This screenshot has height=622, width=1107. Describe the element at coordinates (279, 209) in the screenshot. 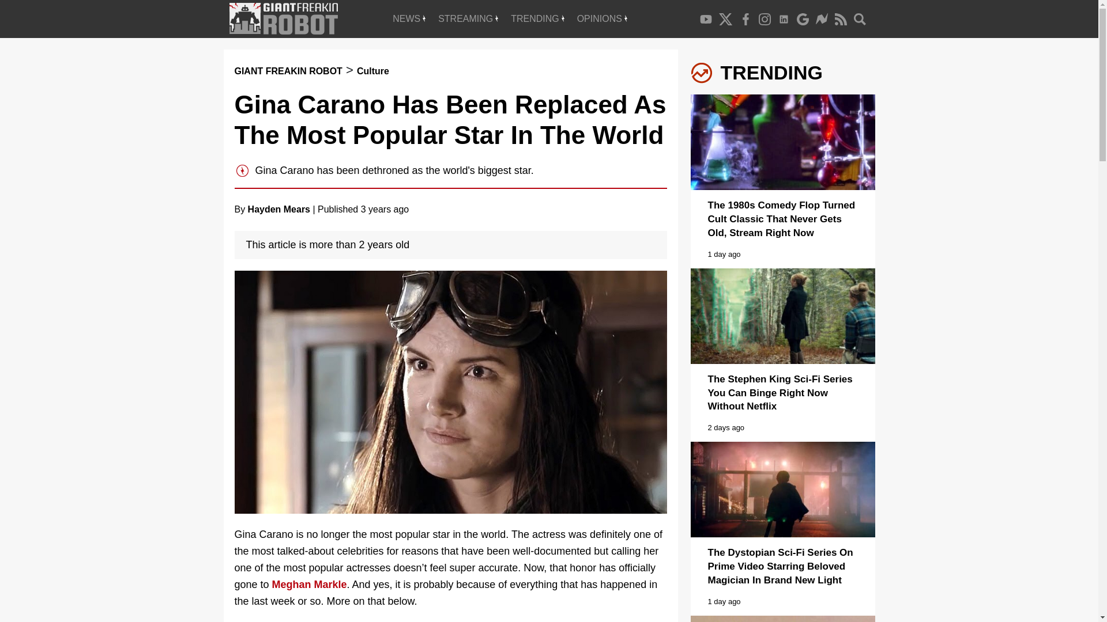

I see `Hayden Mears` at that location.